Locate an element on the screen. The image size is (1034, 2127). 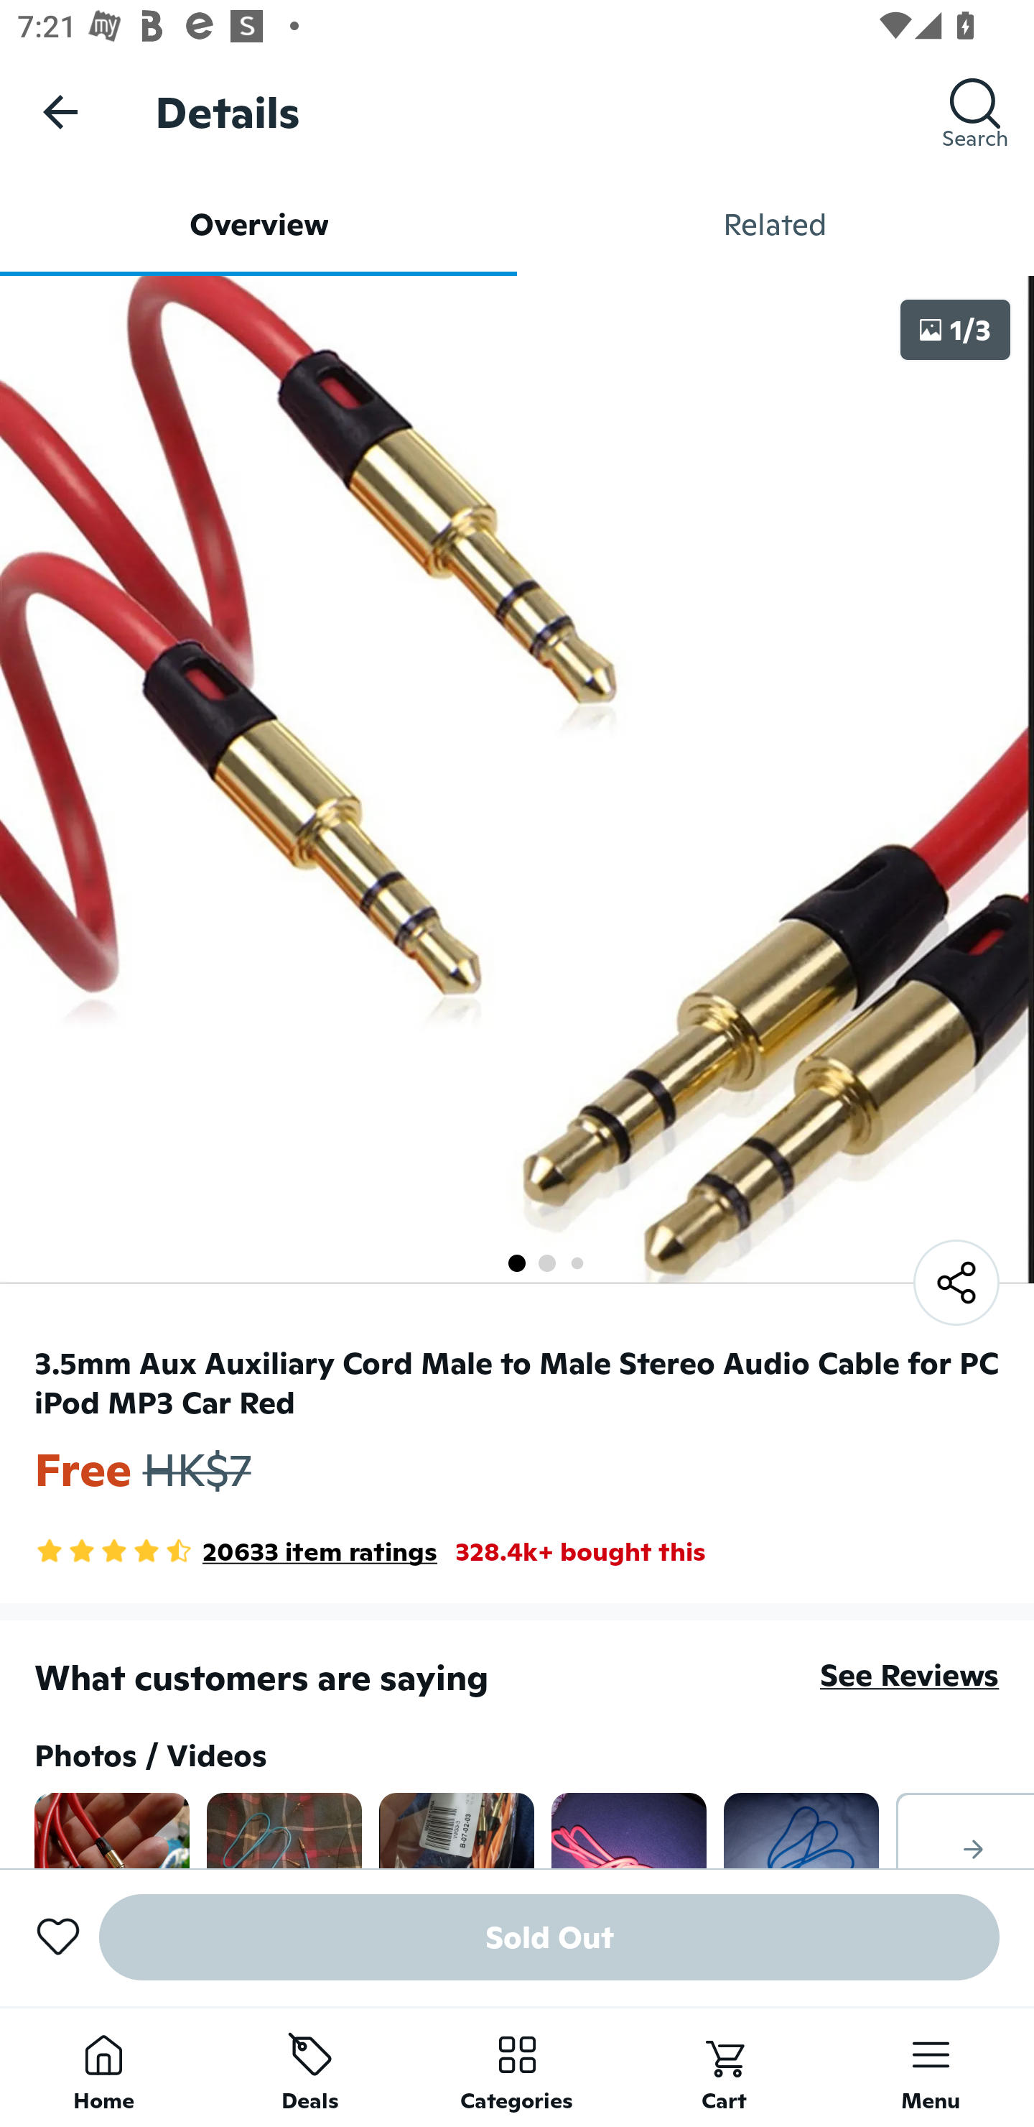
Cart is located at coordinates (724, 2067).